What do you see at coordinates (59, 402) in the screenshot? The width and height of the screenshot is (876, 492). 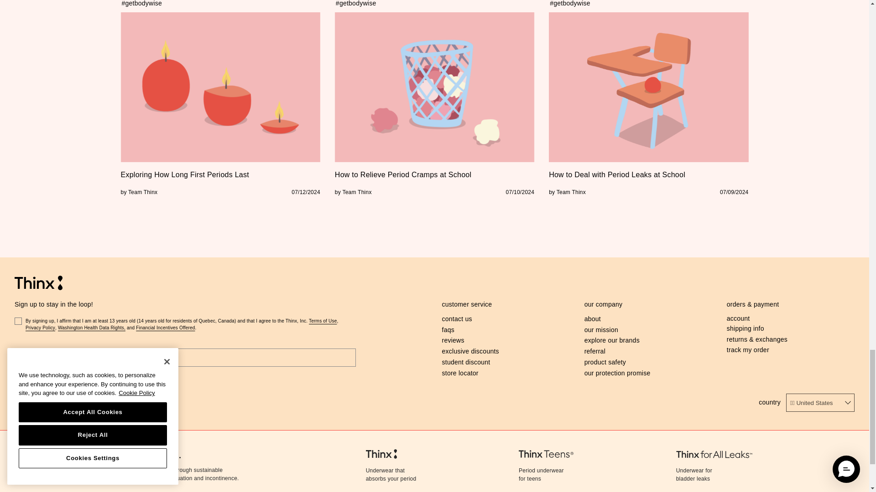 I see `Twitter Icon` at bounding box center [59, 402].